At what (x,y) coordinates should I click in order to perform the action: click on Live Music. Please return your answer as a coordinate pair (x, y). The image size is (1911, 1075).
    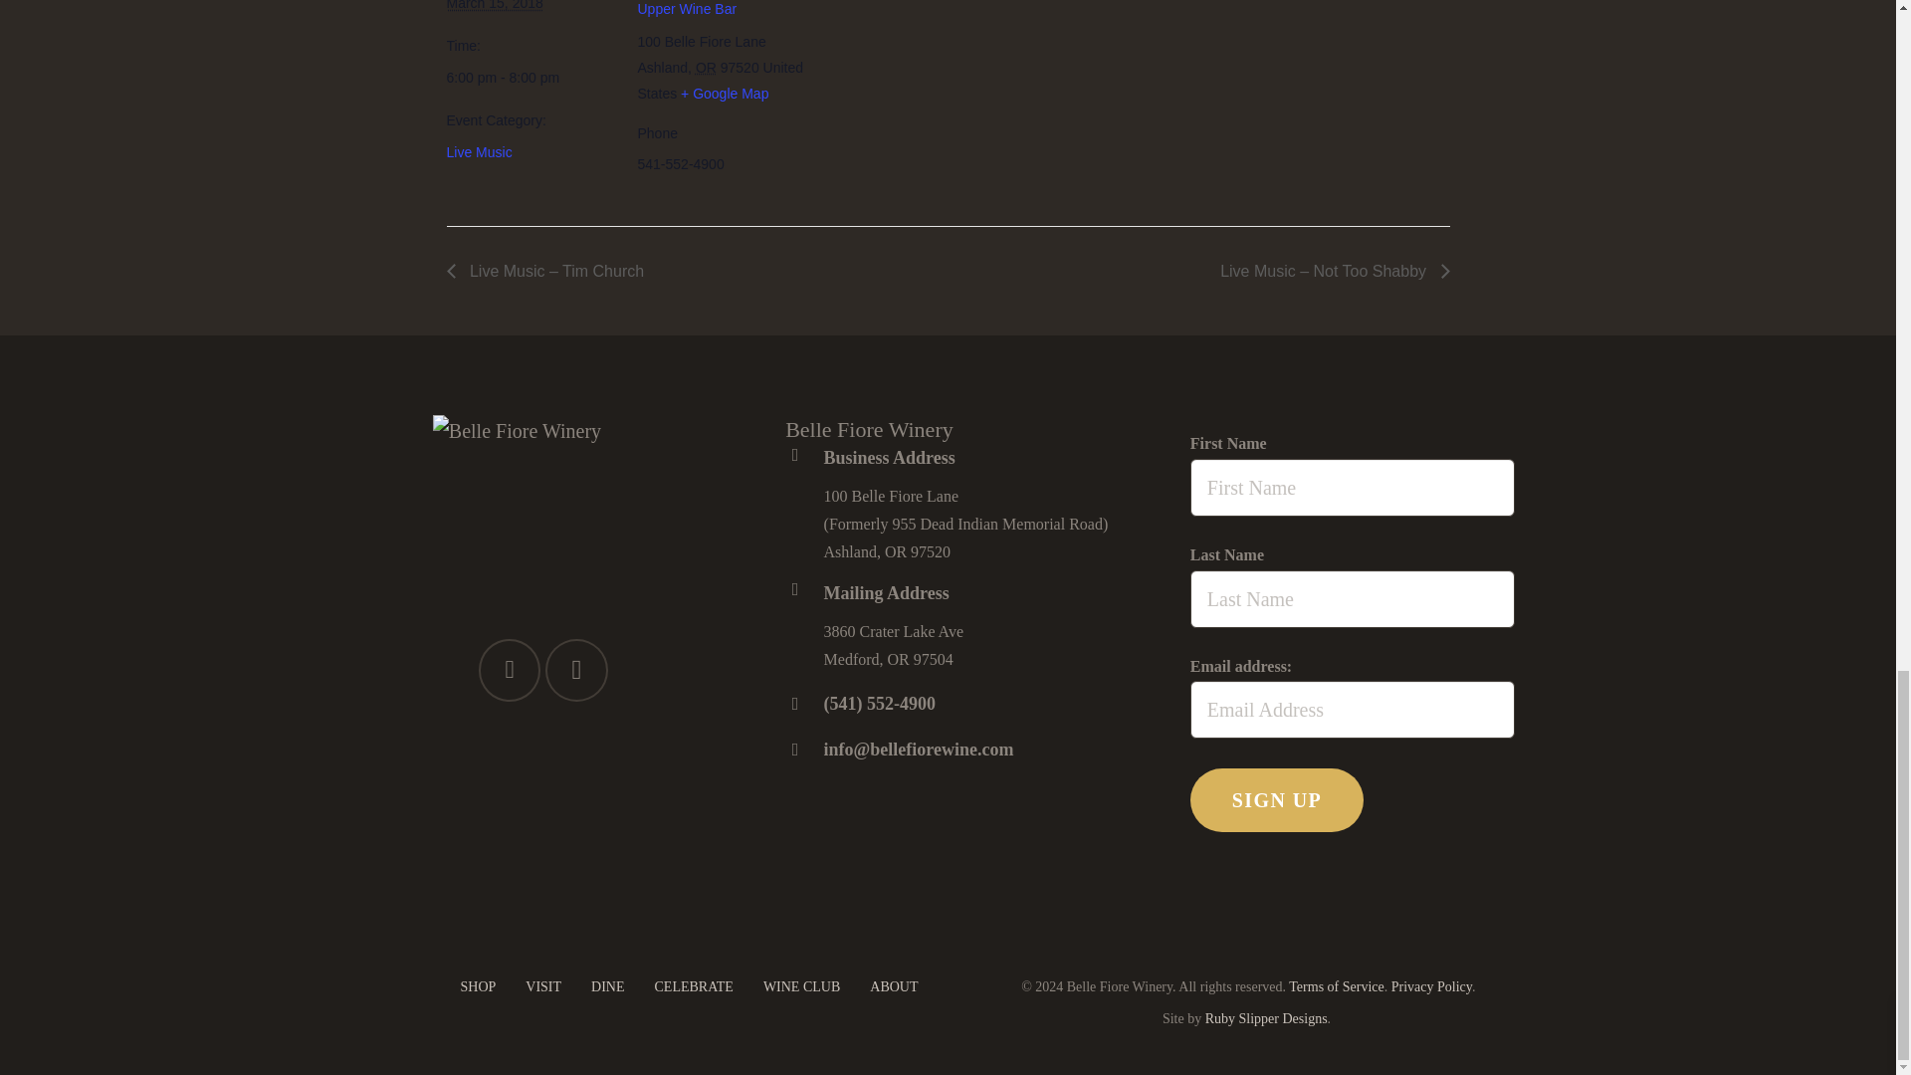
    Looking at the image, I should click on (478, 151).